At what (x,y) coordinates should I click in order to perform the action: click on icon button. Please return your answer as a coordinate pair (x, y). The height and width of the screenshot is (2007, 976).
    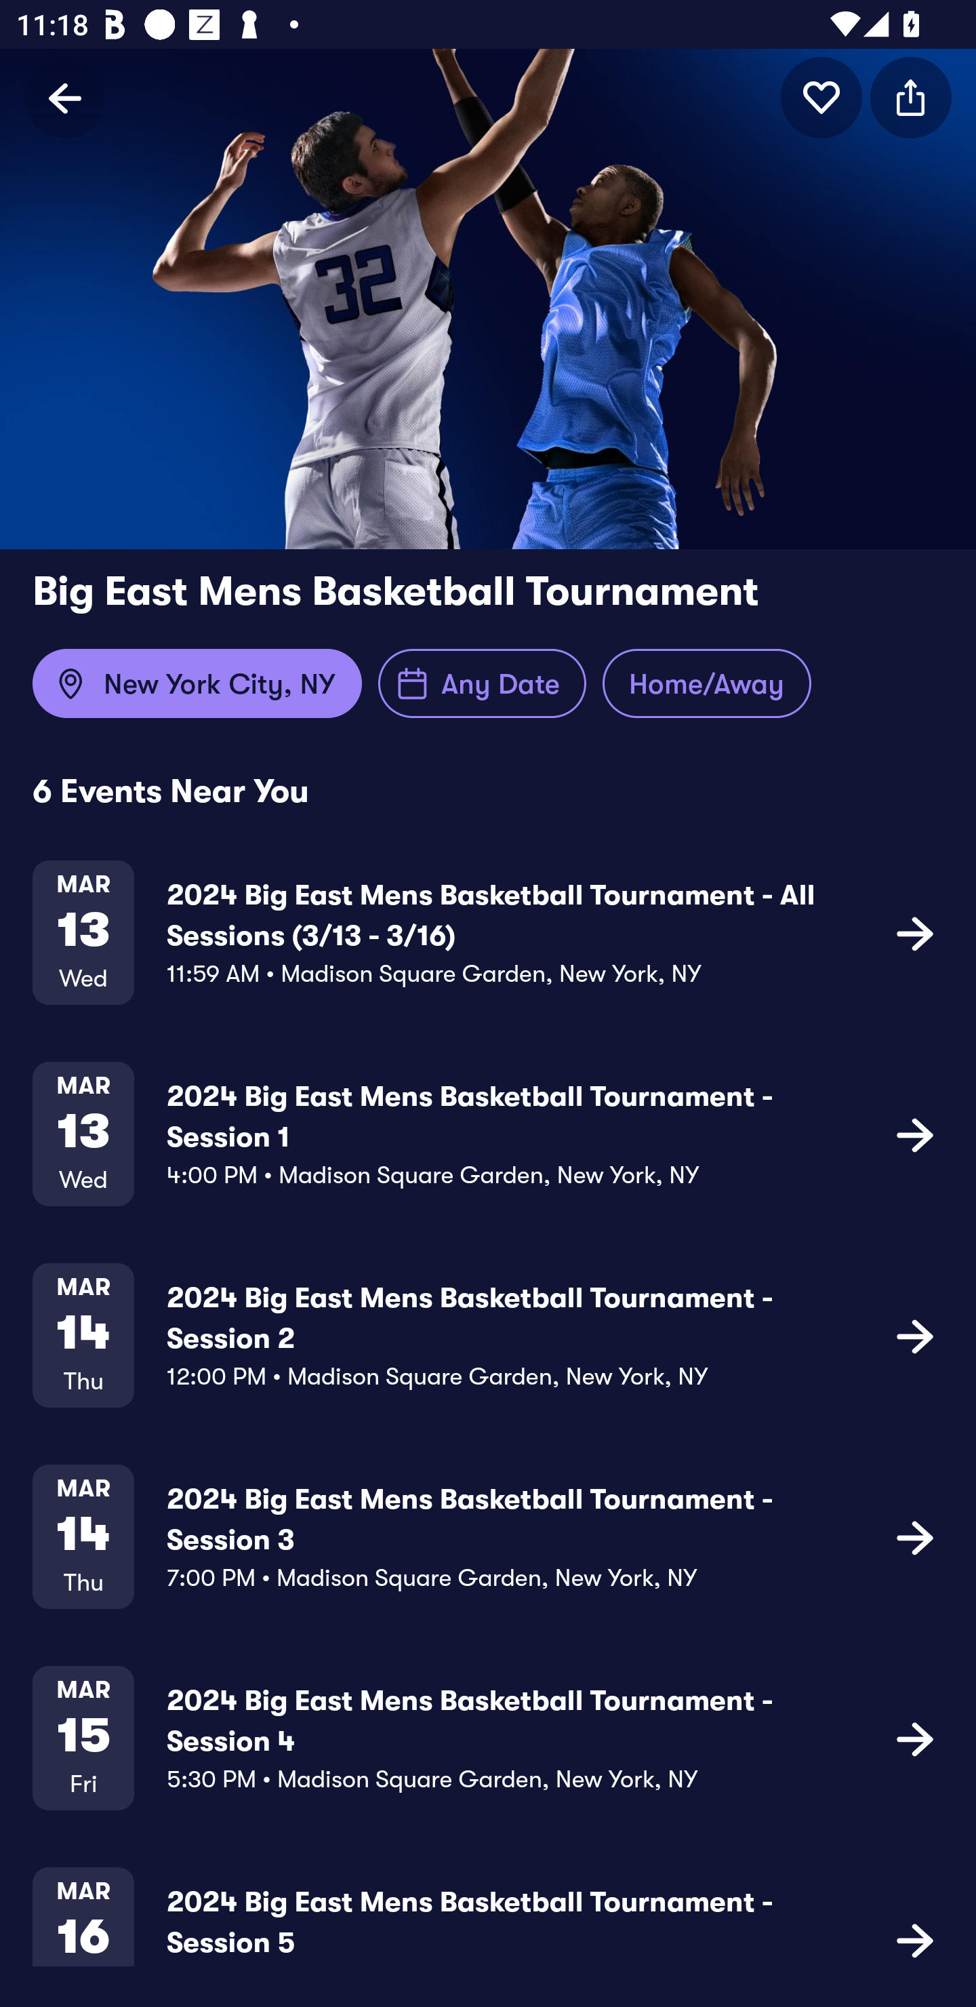
    Looking at the image, I should click on (915, 1134).